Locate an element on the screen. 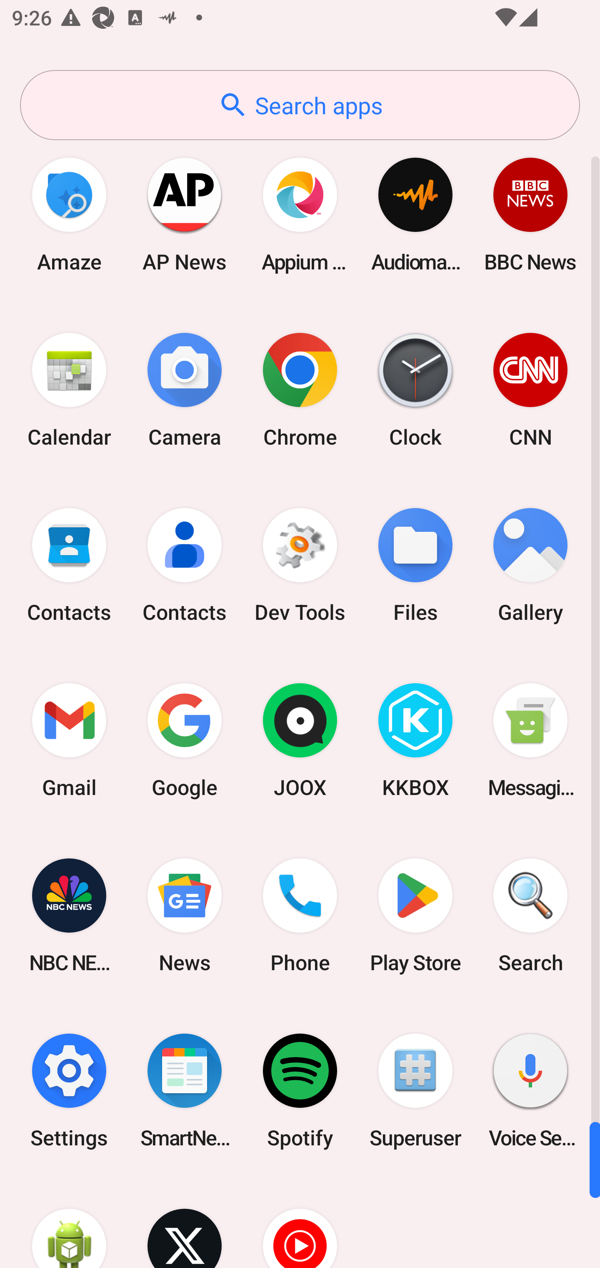  Settings is located at coordinates (69, 1090).